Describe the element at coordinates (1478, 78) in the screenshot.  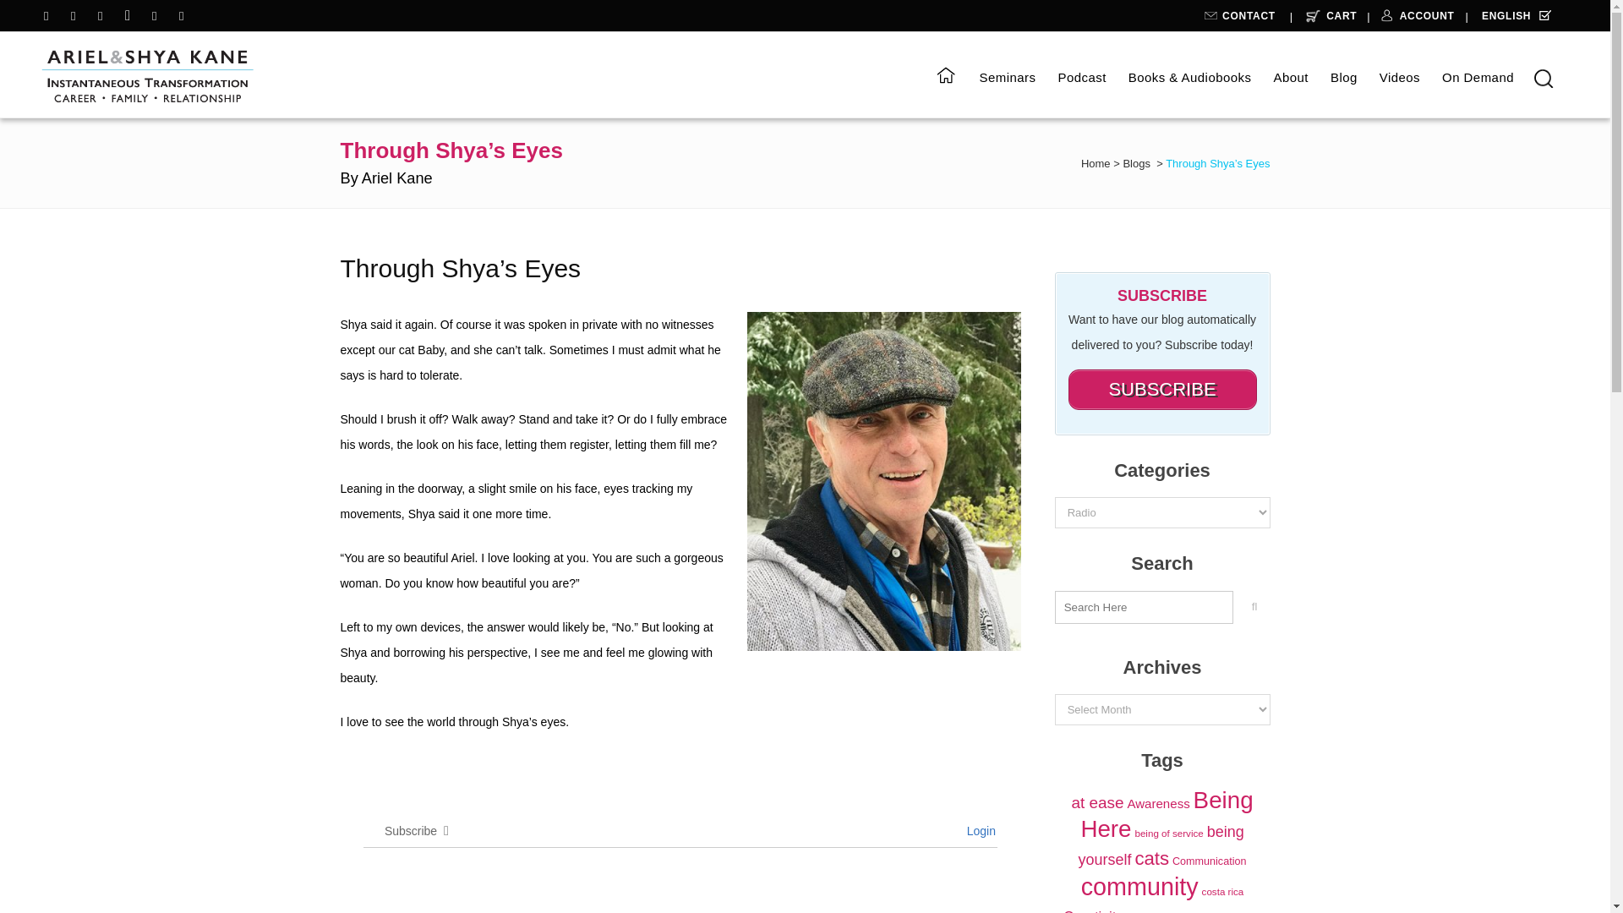
I see `On Demand` at that location.